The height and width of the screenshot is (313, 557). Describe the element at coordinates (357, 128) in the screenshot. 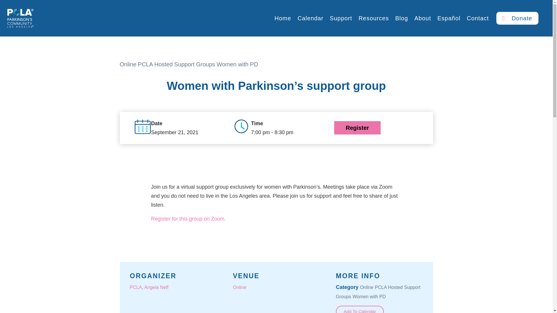

I see `Register` at that location.